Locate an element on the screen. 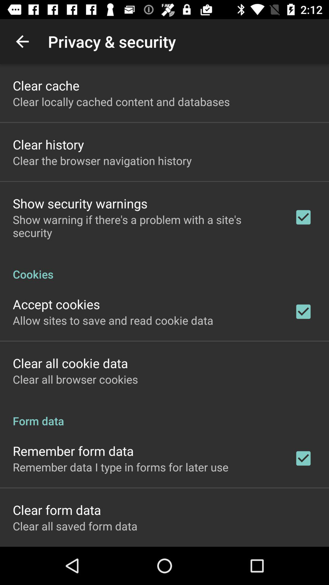 The width and height of the screenshot is (329, 585). click app below accept cookies item is located at coordinates (113, 320).